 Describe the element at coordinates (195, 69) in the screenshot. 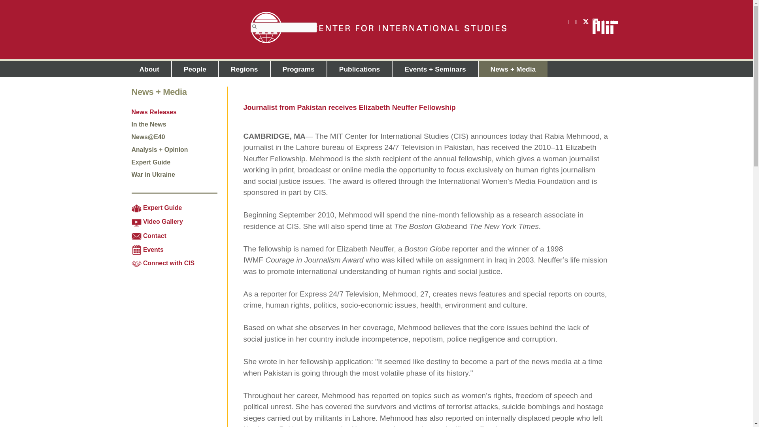

I see `People` at that location.